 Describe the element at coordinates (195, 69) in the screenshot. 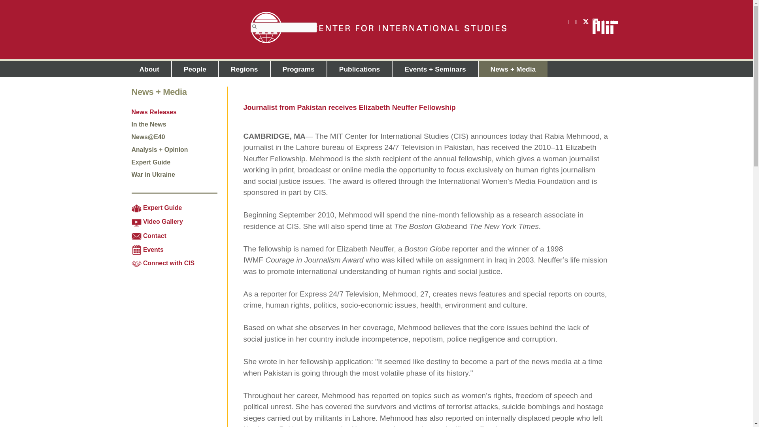

I see `People` at that location.